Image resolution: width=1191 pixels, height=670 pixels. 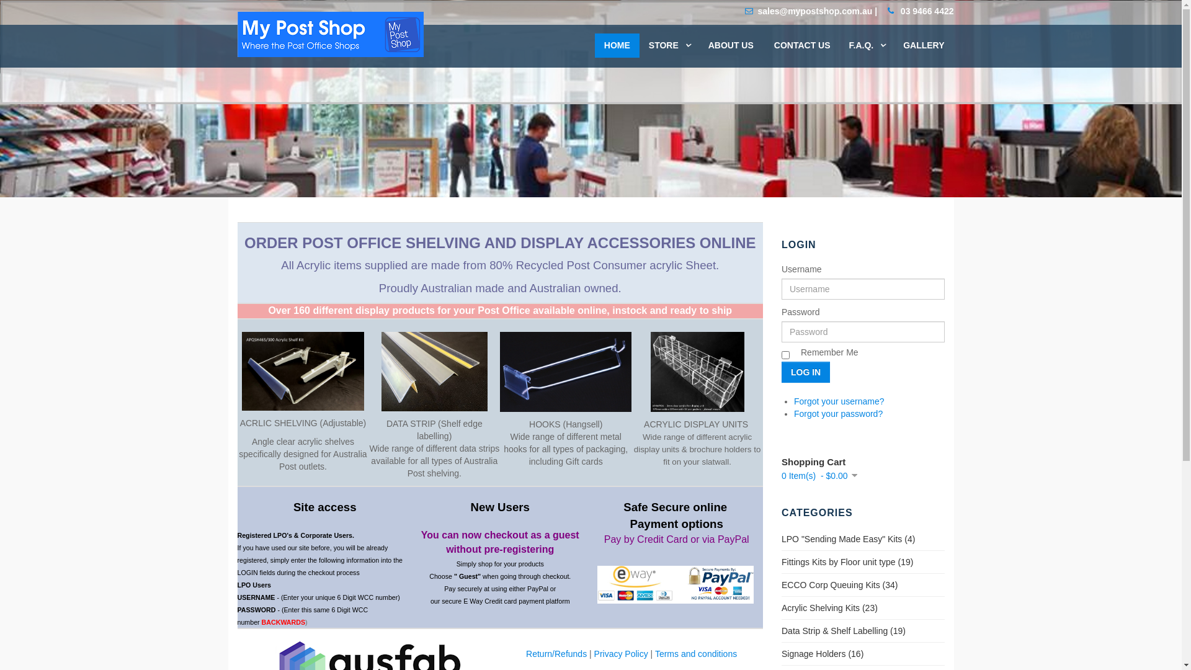 I want to click on Signage Holders (16), so click(x=823, y=654).